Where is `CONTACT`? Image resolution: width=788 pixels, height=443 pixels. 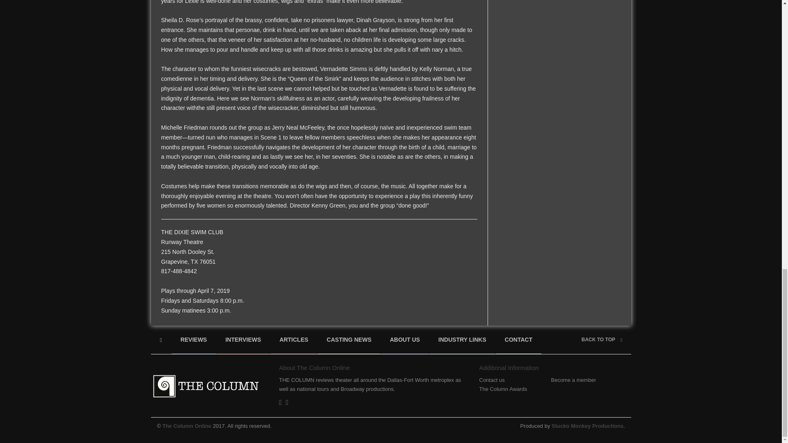
CONTACT is located at coordinates (518, 340).